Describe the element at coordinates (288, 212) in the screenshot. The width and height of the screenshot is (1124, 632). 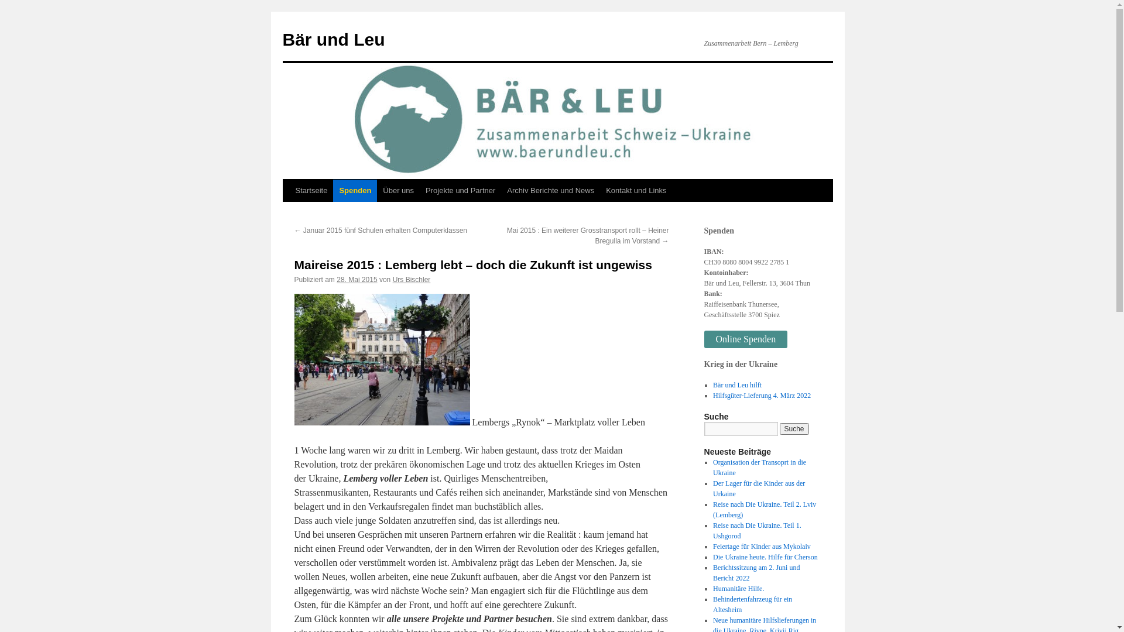
I see `Zum Inhalt springen` at that location.